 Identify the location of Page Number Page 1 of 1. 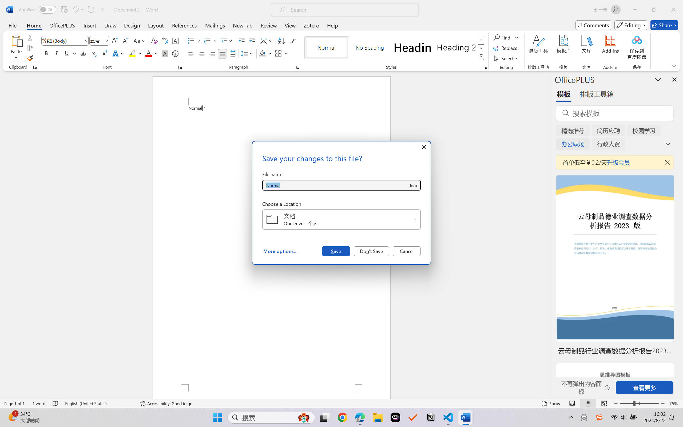
(14, 404).